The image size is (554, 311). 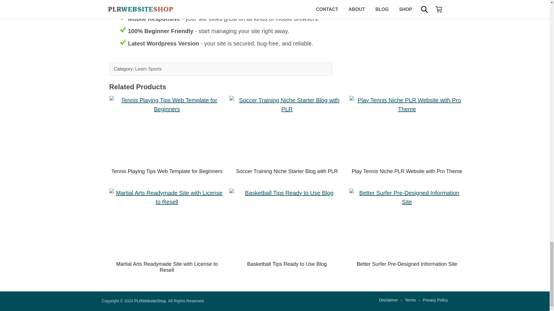 I want to click on Tennis Playing Tips Web Template for Beginners, so click(x=167, y=171).